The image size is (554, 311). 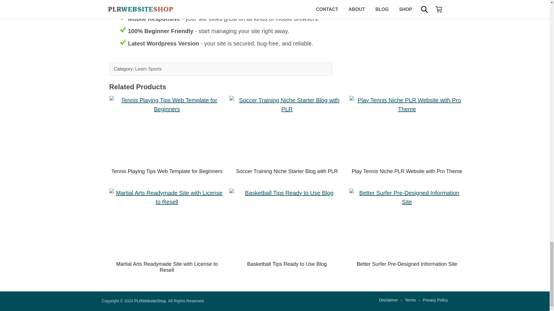 I want to click on Tennis Playing Tips Web Template for Beginners, so click(x=167, y=171).